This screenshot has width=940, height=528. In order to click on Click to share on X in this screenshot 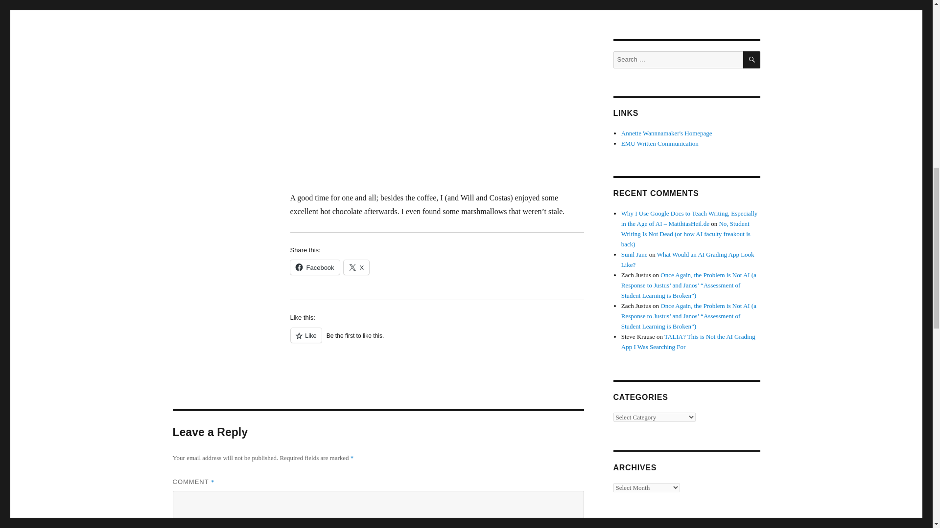, I will do `click(356, 267)`.